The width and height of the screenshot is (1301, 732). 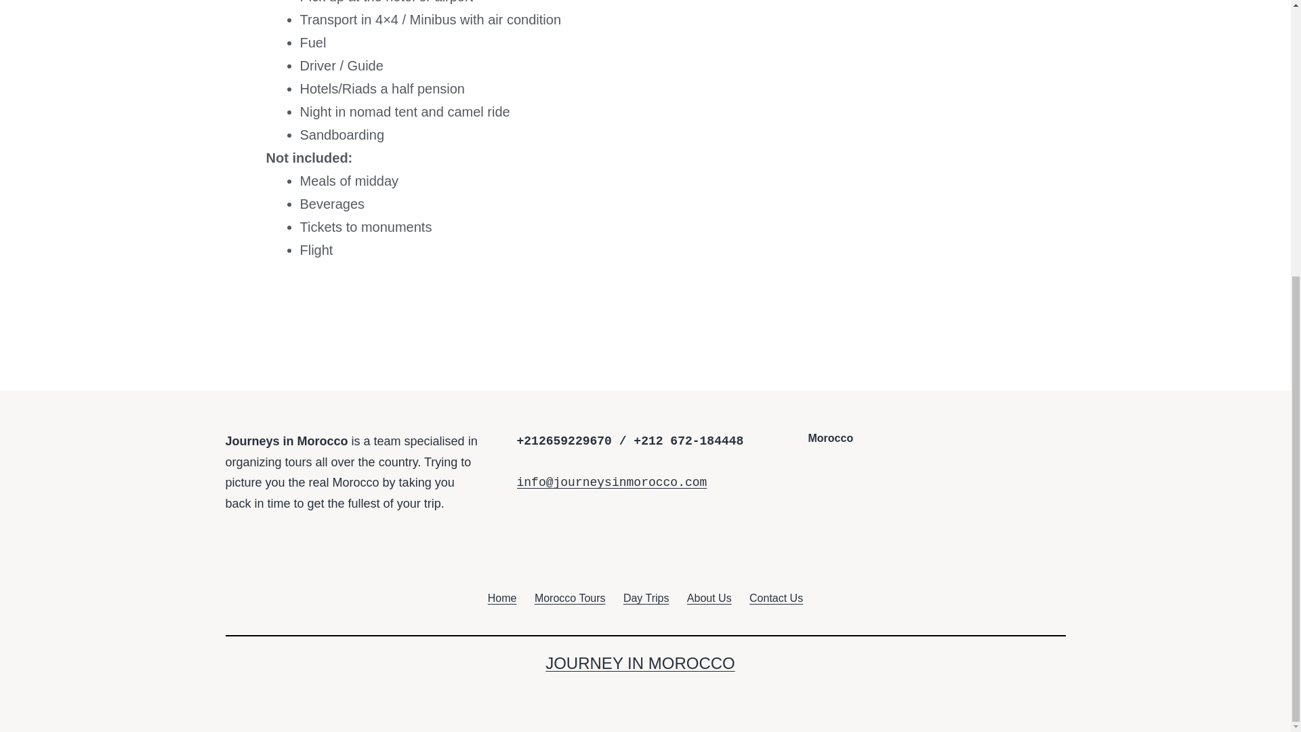 I want to click on Home, so click(x=501, y=598).